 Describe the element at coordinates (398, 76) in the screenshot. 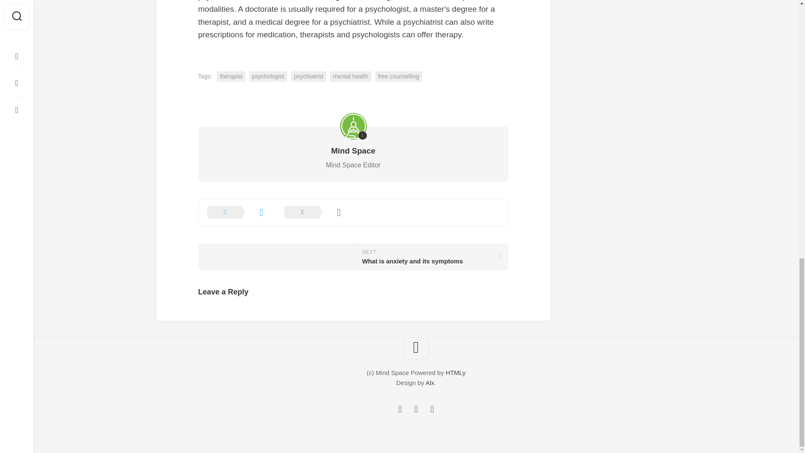

I see `psychiatrist` at that location.